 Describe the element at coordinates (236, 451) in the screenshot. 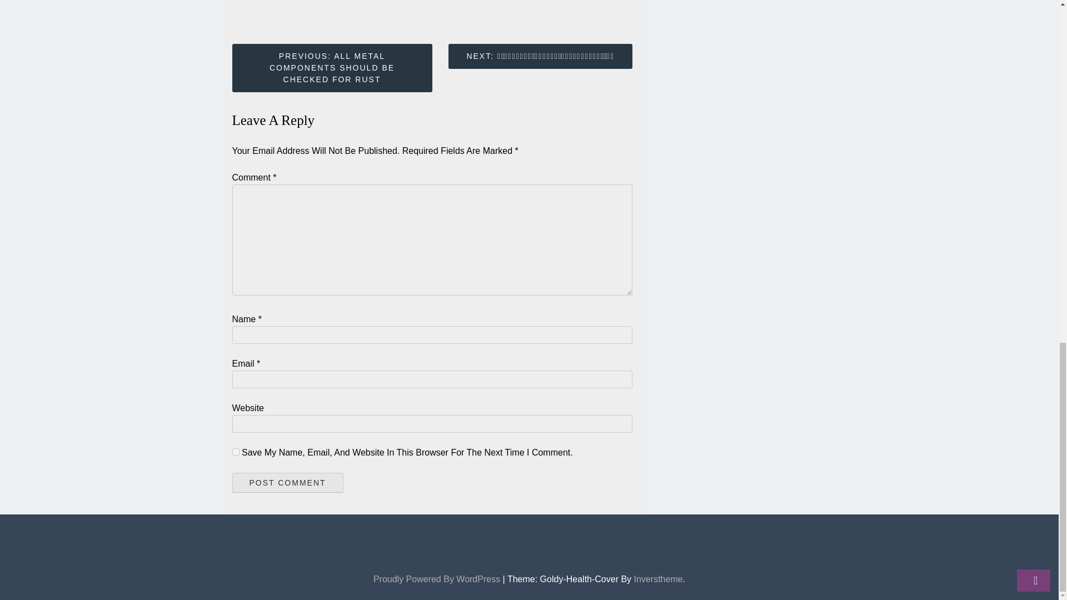

I see `yes` at that location.